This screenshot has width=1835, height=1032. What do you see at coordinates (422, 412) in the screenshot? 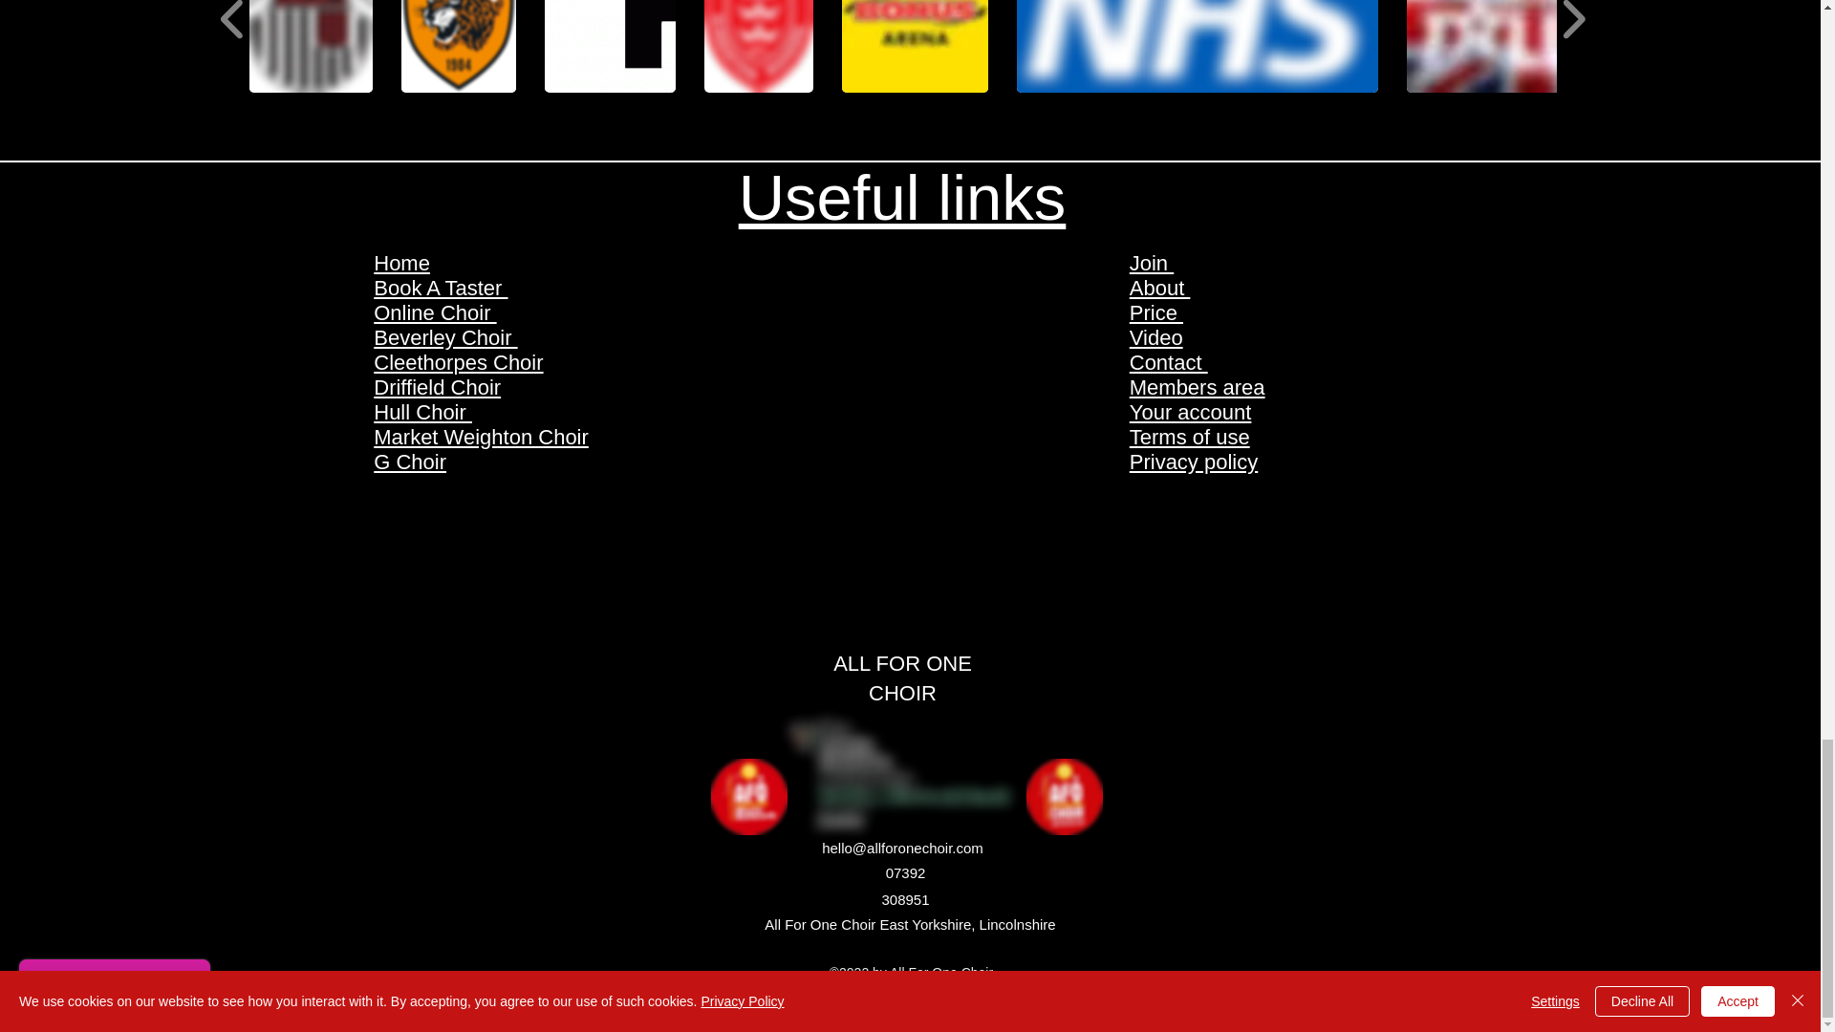
I see `Hull Choir ` at bounding box center [422, 412].